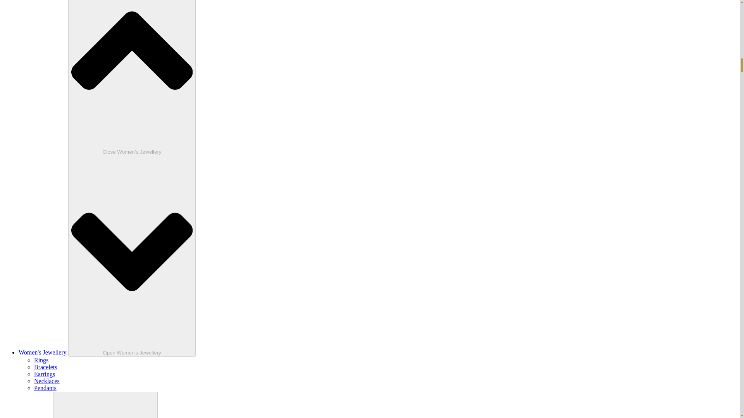  What do you see at coordinates (43, 352) in the screenshot?
I see `Women's Jewellery` at bounding box center [43, 352].